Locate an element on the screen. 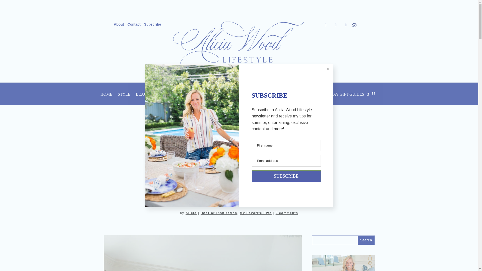 Image resolution: width=482 pixels, height=271 pixels. TRAVEL is located at coordinates (274, 98).